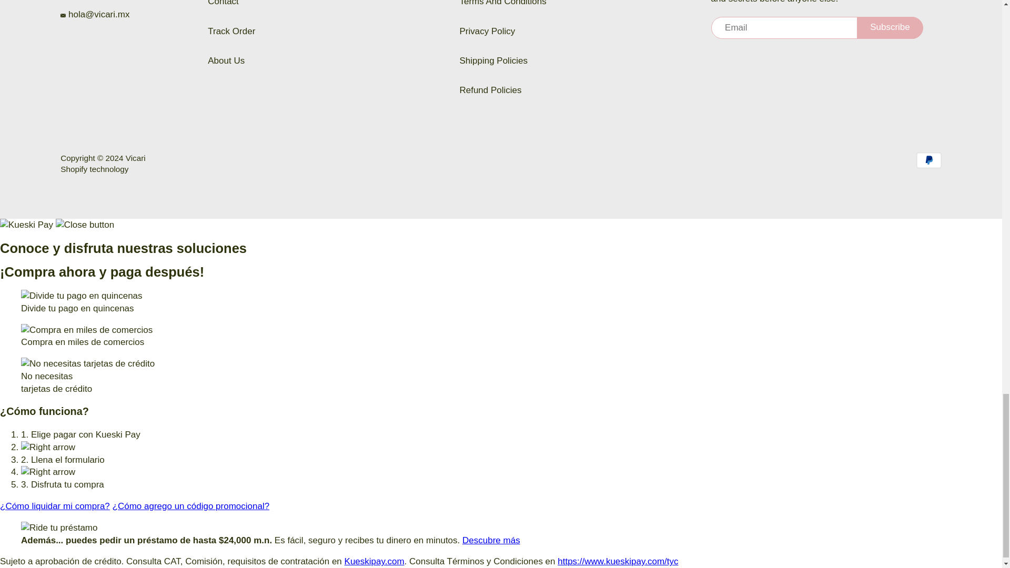 This screenshot has height=568, width=1010. I want to click on PayPal, so click(928, 160).